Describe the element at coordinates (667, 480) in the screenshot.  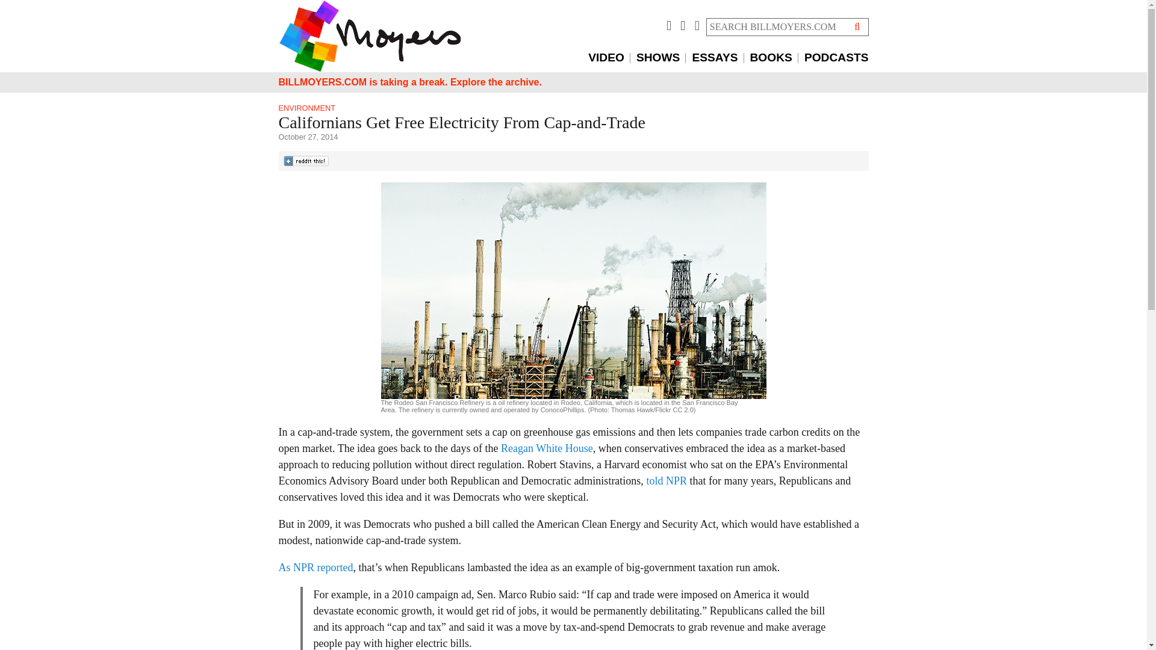
I see `told NPR` at that location.